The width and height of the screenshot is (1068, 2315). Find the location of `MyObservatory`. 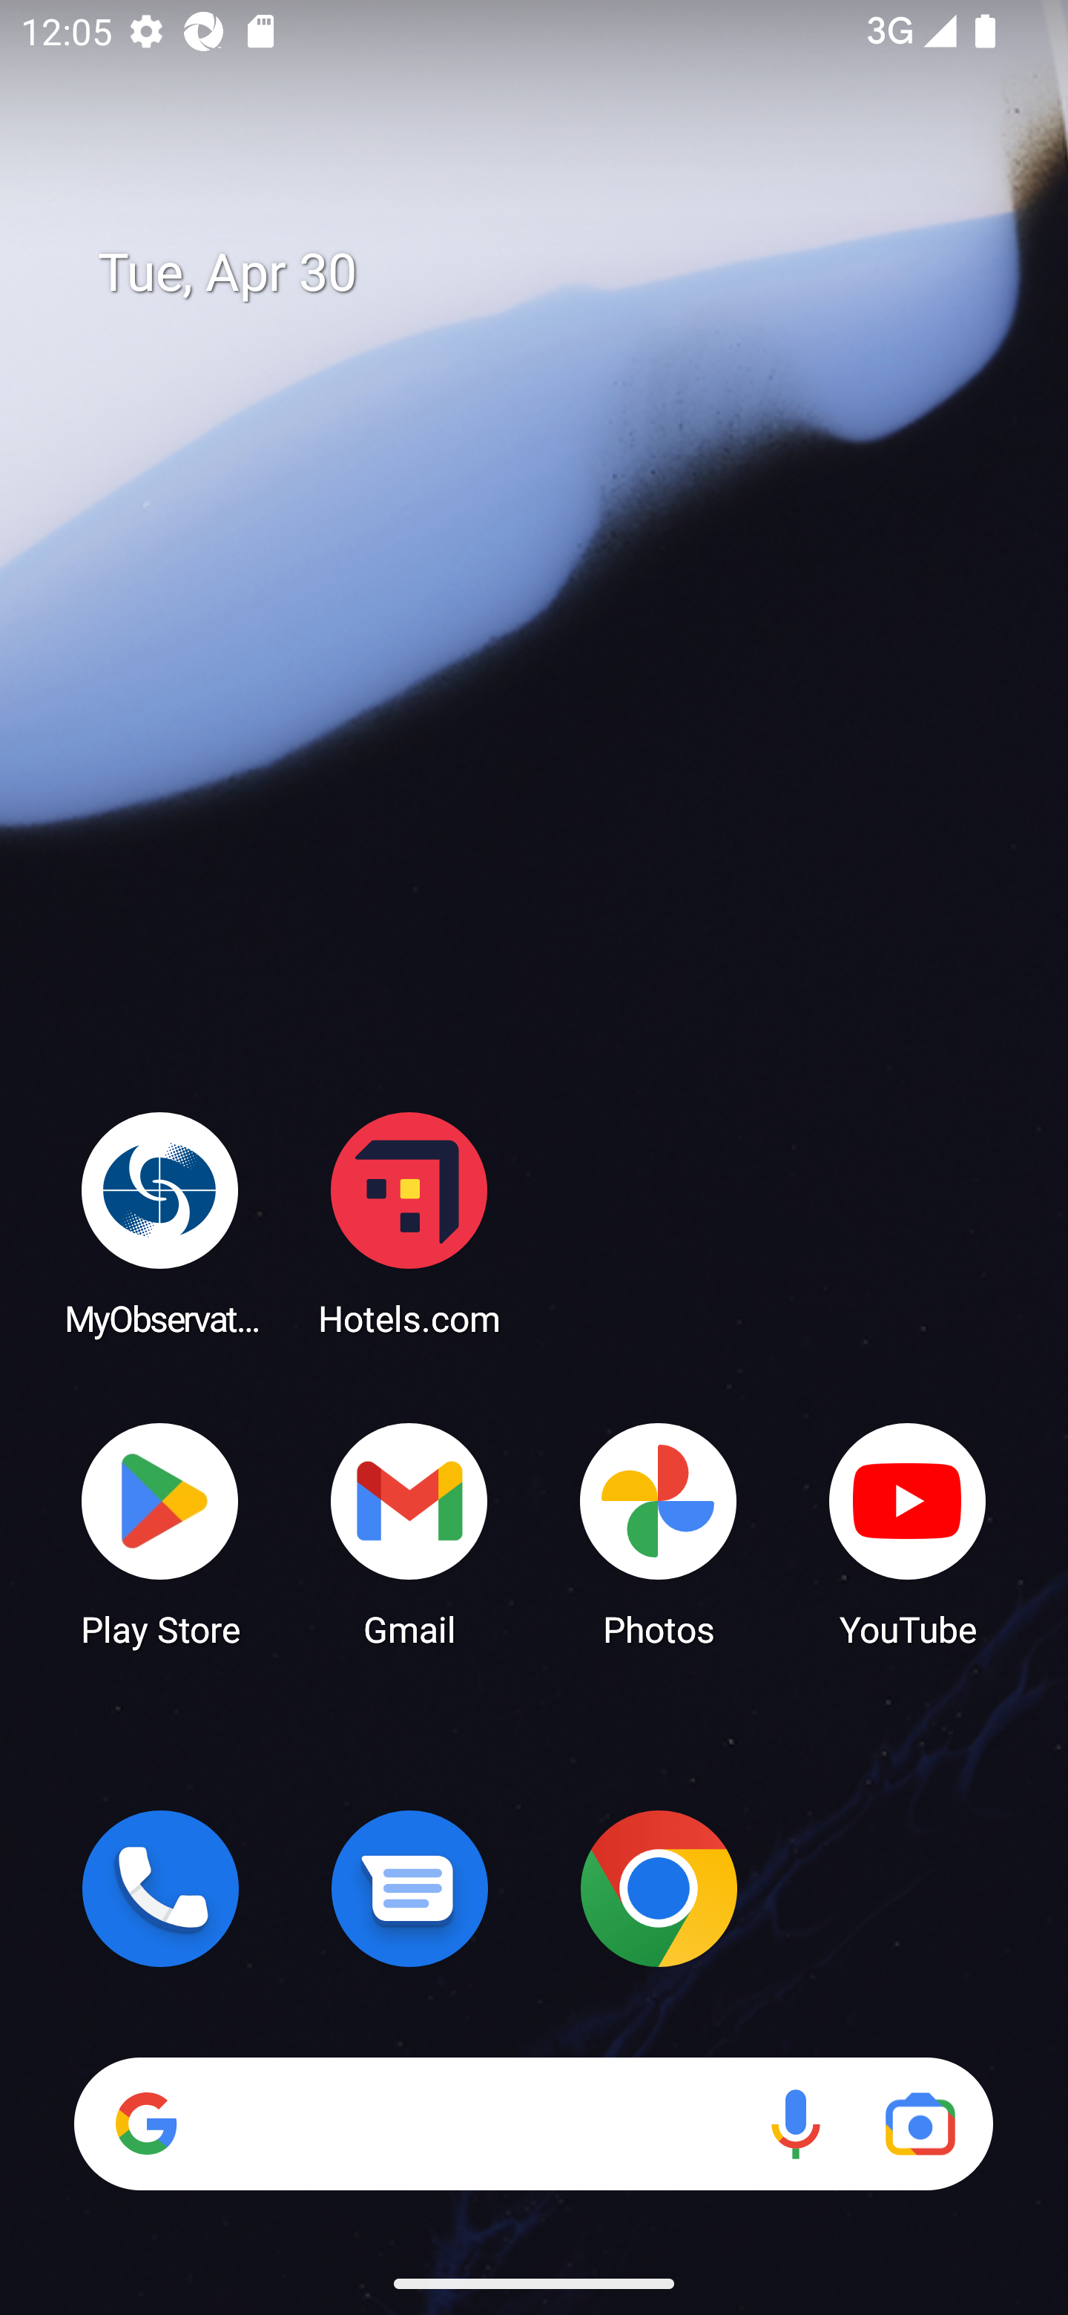

MyObservatory is located at coordinates (160, 1223).